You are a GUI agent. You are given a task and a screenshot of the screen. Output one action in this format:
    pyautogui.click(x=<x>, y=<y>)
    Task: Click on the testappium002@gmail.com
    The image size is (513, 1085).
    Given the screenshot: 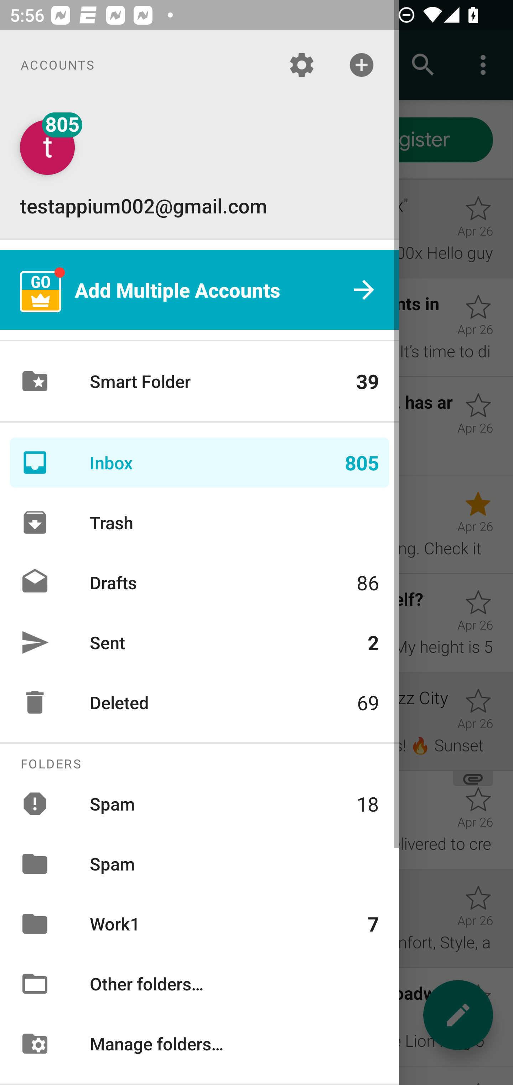 What is the action you would take?
    pyautogui.click(x=199, y=169)
    